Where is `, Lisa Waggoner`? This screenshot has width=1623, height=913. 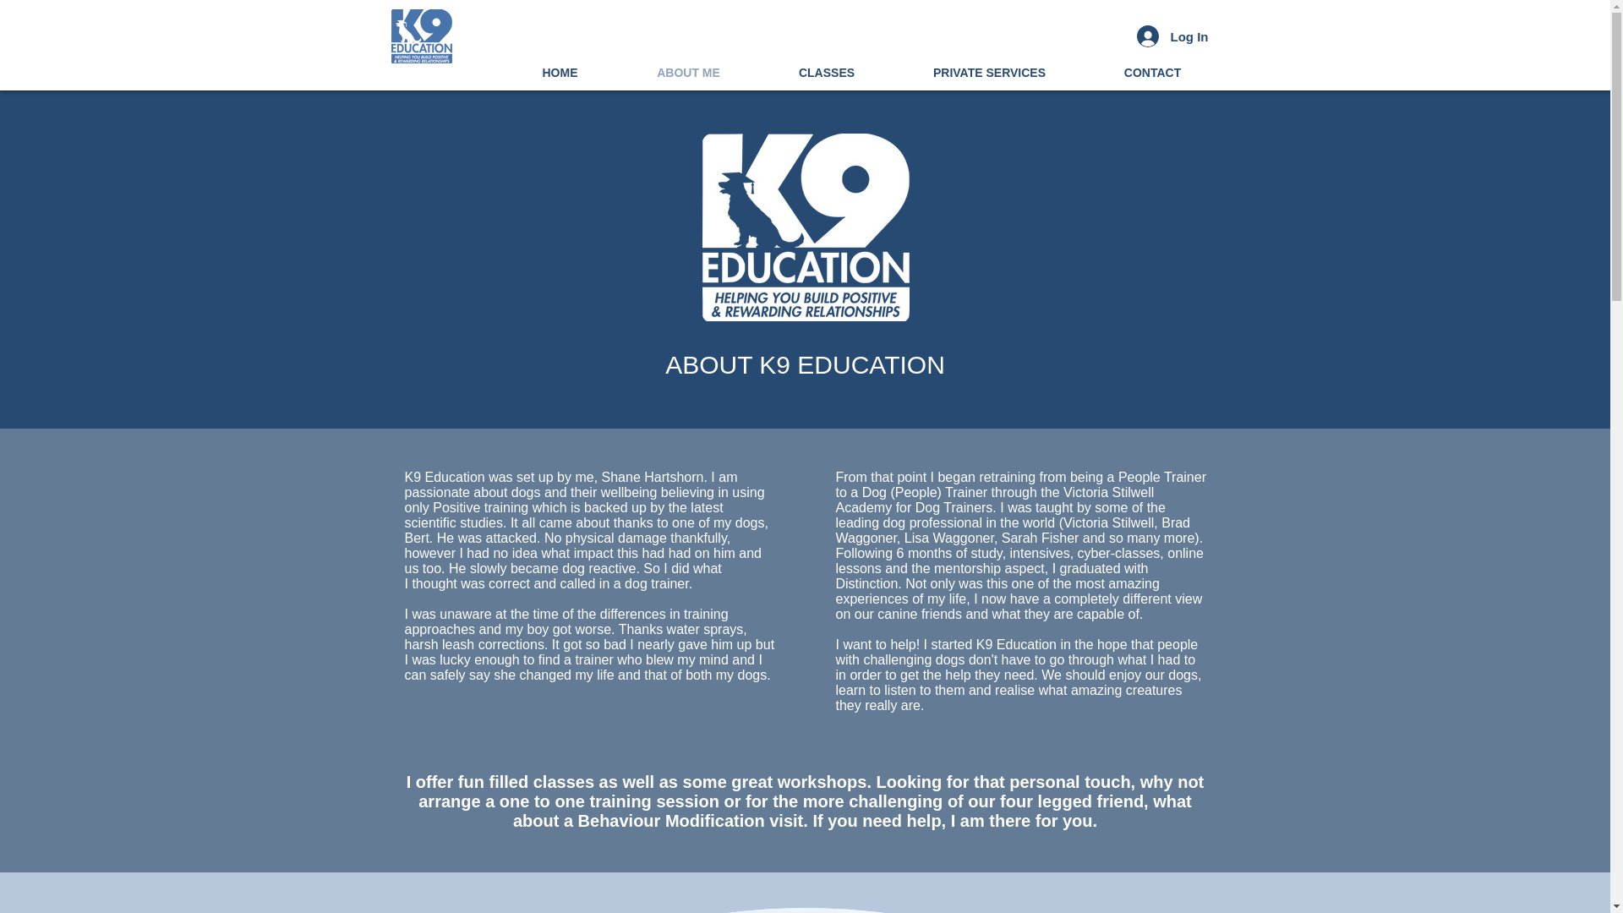 , Lisa Waggoner is located at coordinates (945, 538).